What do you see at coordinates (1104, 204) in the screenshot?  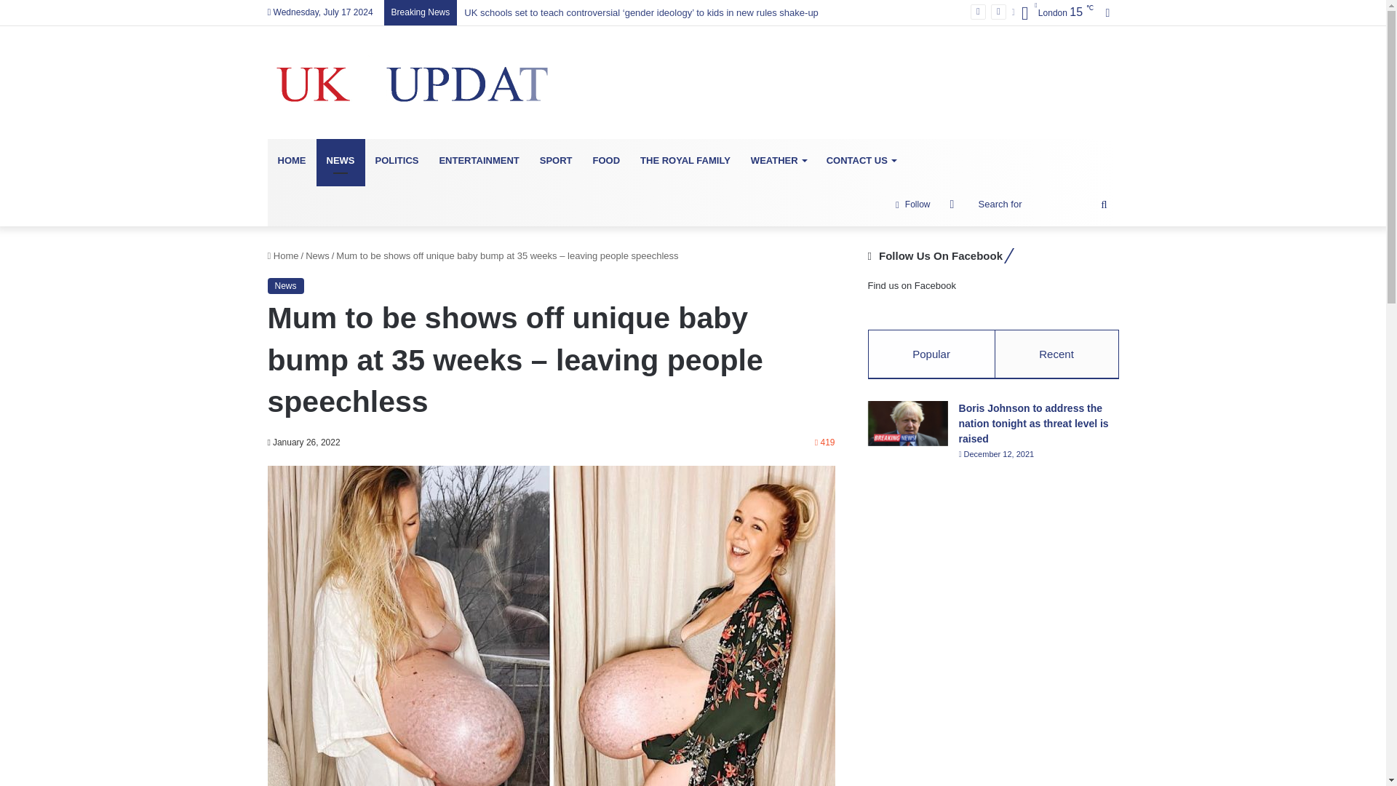 I see `Search for` at bounding box center [1104, 204].